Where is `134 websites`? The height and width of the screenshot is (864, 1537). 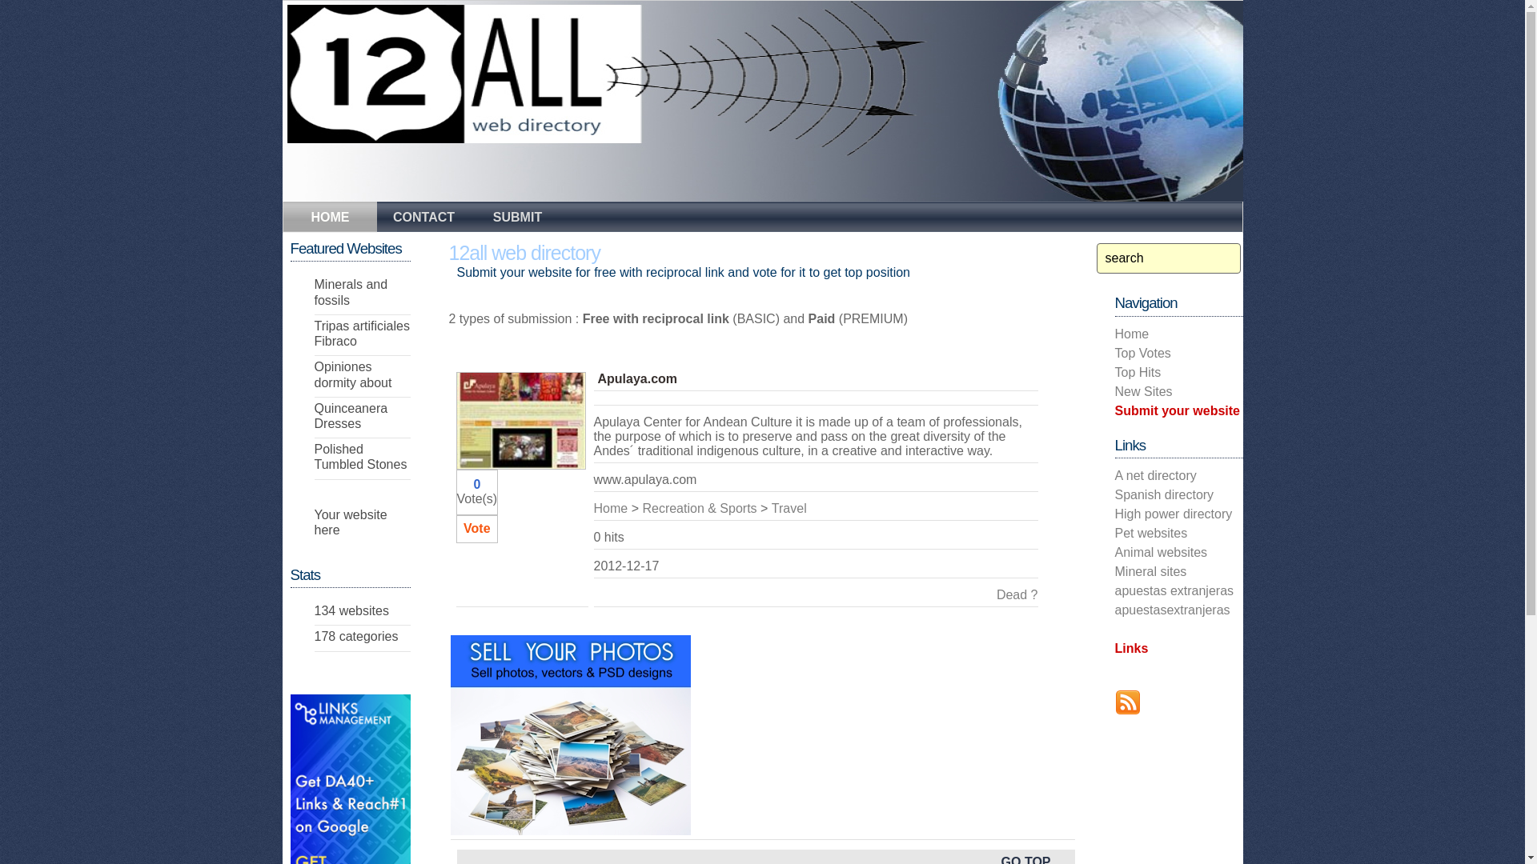
134 websites is located at coordinates (351, 611).